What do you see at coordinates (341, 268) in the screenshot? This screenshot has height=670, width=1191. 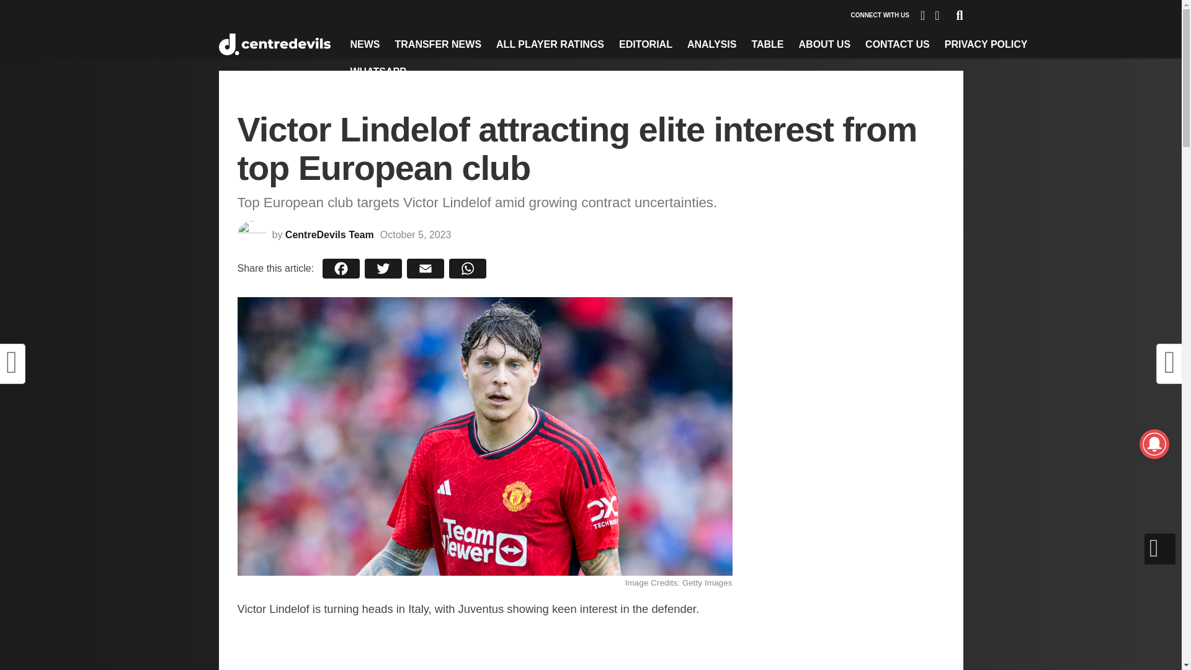 I see `Facebook` at bounding box center [341, 268].